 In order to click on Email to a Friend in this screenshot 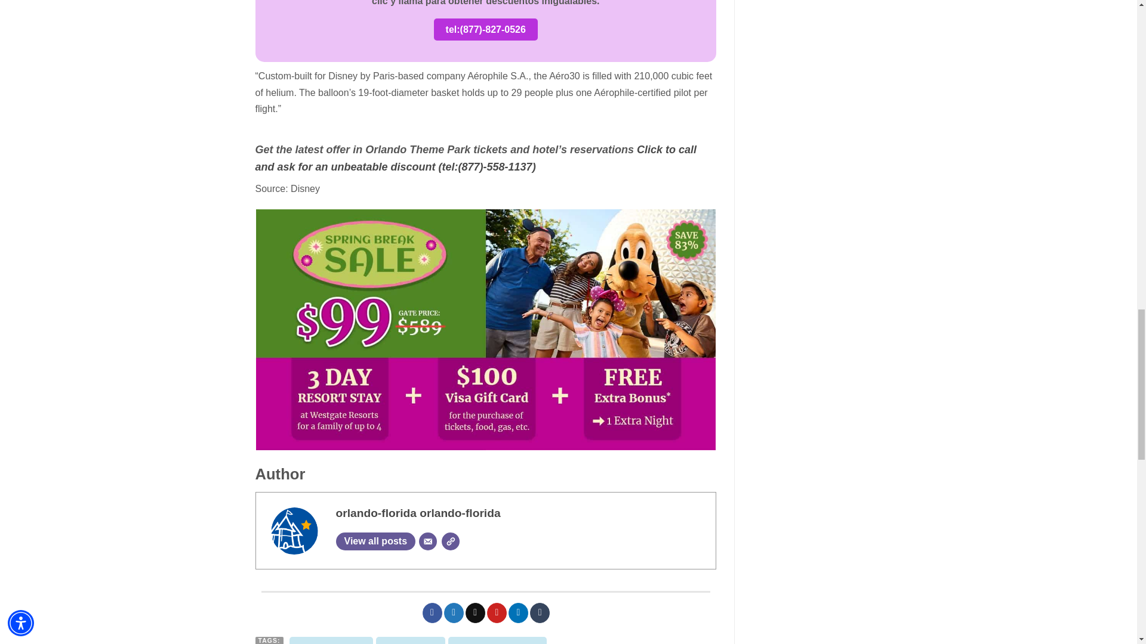, I will do `click(475, 613)`.